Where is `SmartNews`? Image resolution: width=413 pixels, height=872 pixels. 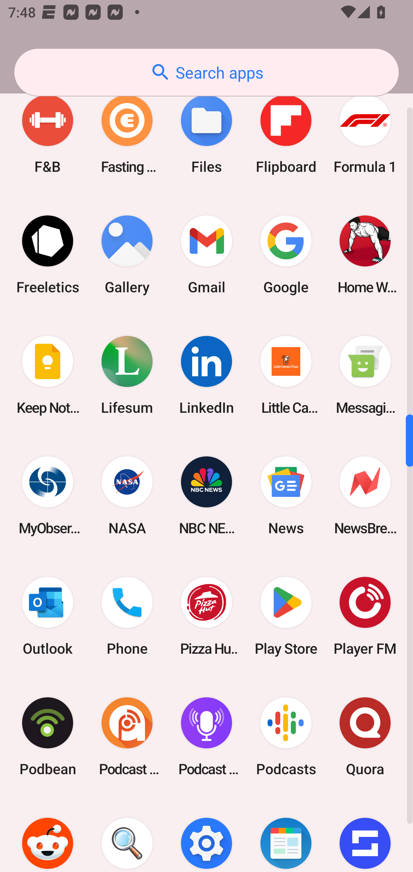 SmartNews is located at coordinates (286, 834).